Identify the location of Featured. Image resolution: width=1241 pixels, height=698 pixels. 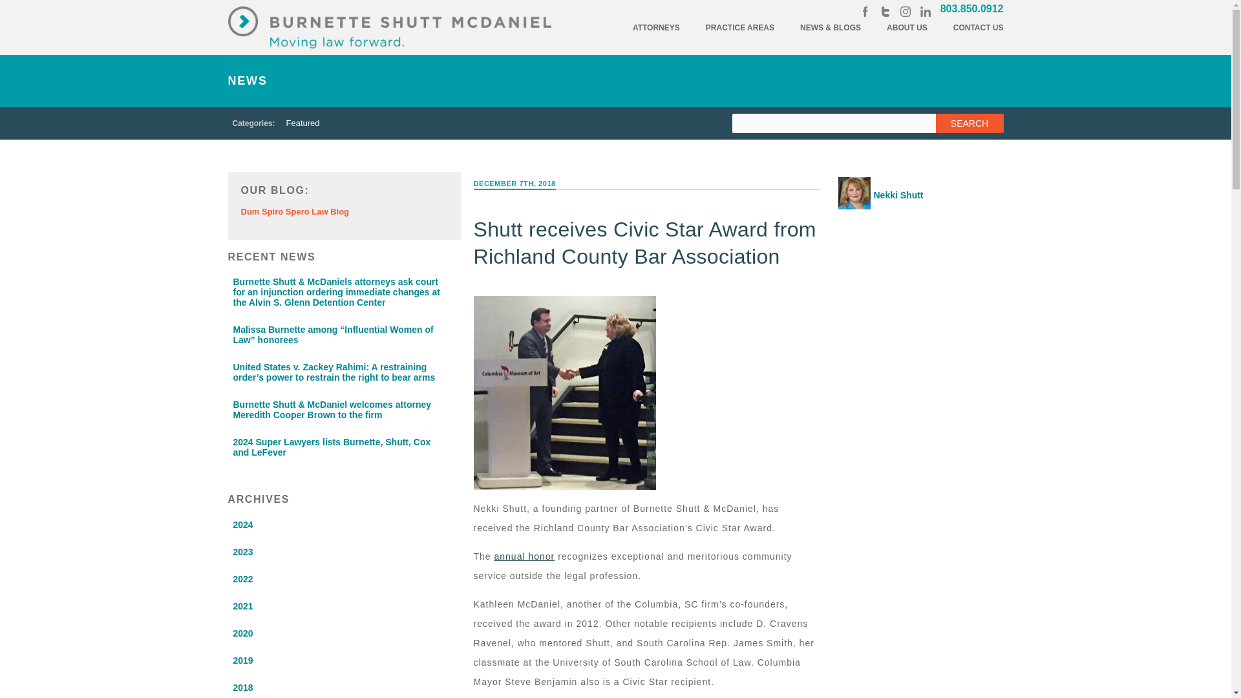
(302, 123).